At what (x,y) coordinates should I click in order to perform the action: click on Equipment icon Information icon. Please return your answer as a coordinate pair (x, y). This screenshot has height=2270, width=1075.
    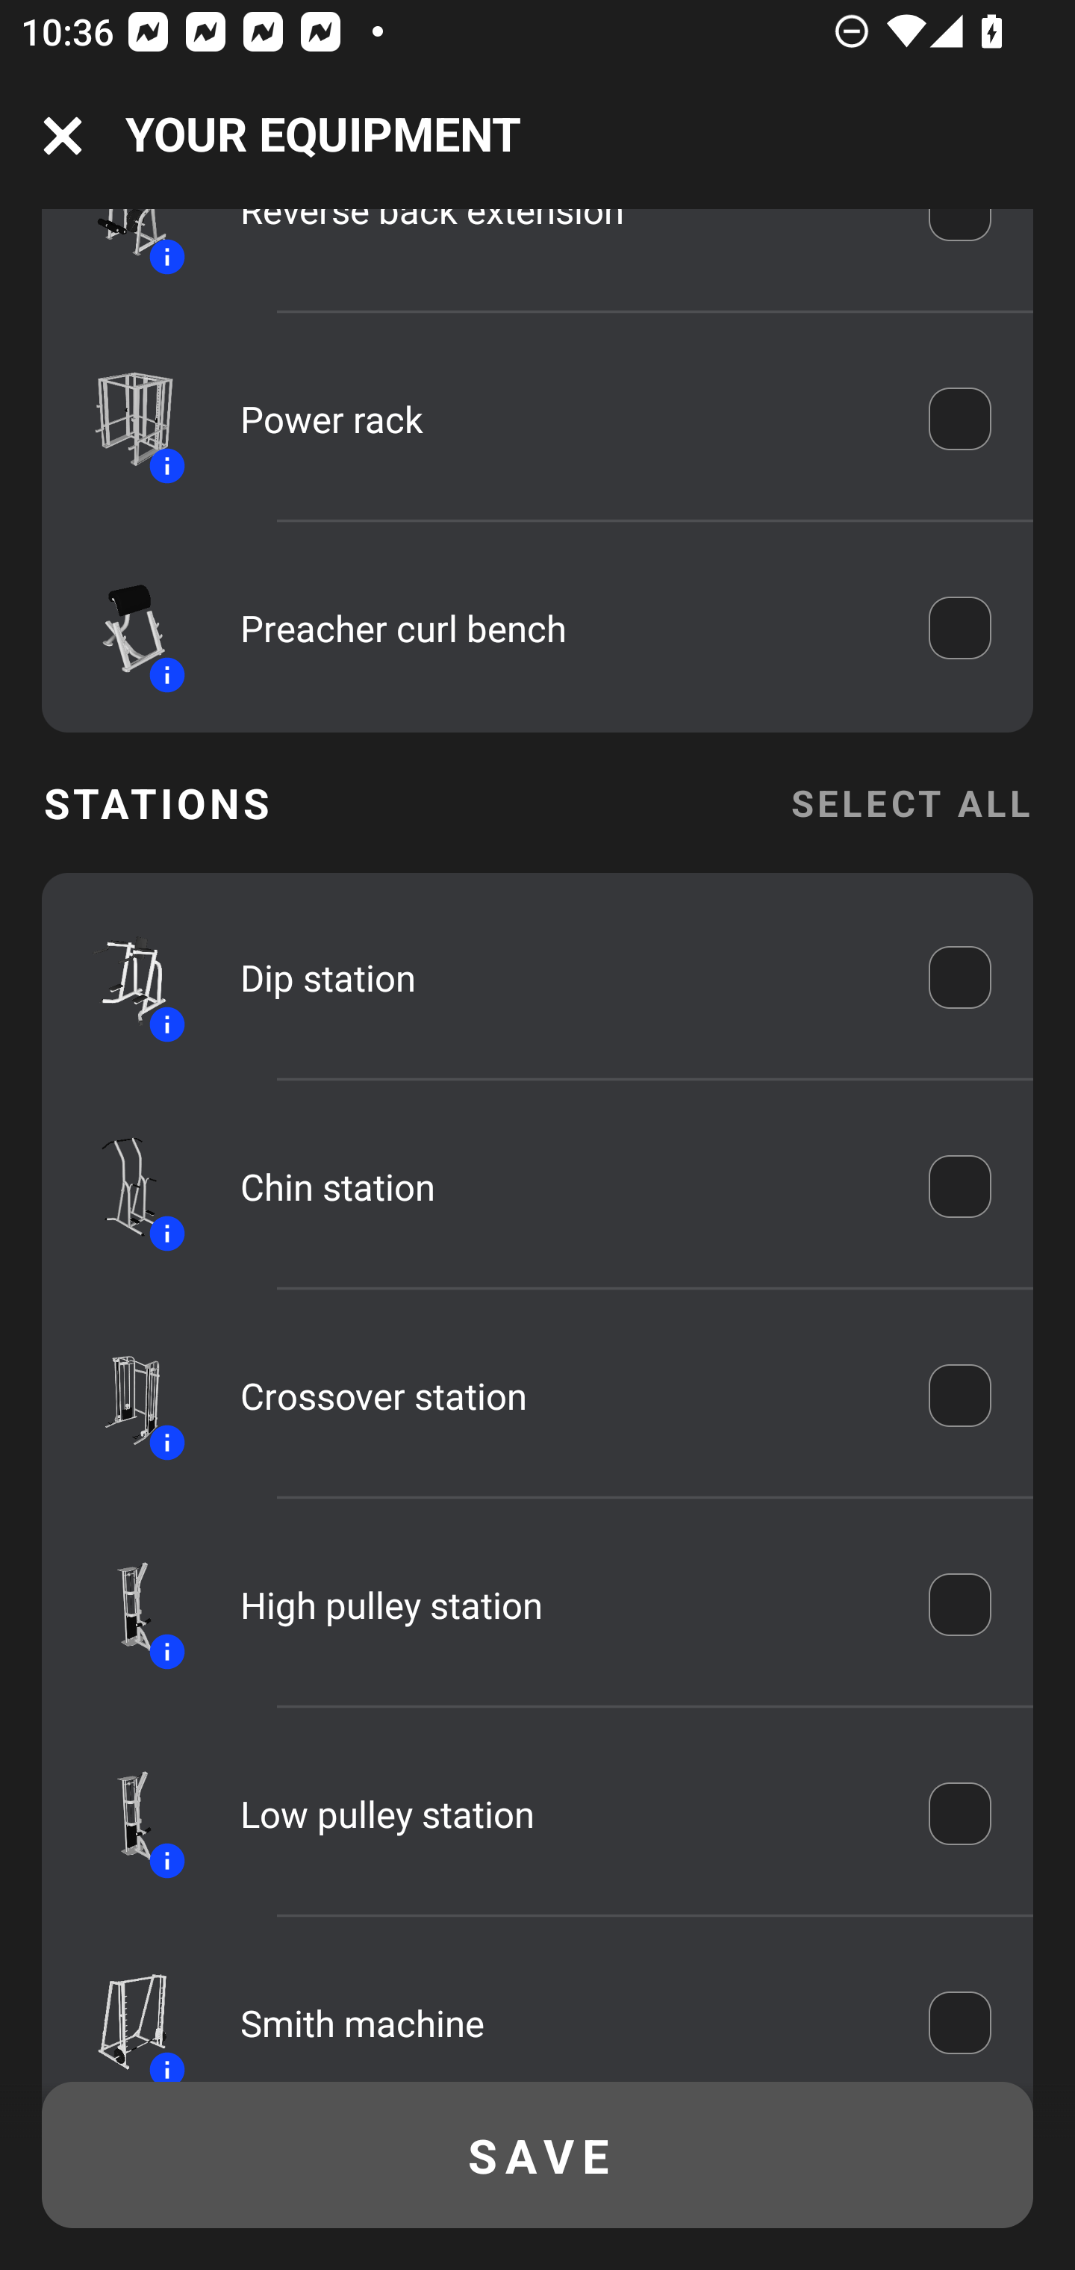
    Looking at the image, I should click on (120, 1603).